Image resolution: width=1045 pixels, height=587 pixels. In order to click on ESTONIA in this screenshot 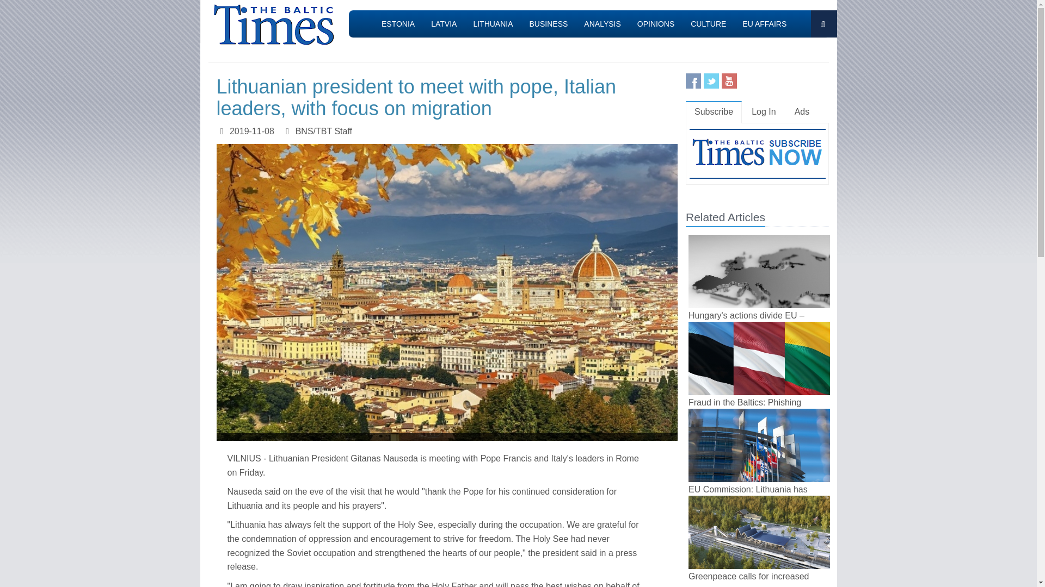, I will do `click(398, 24)`.